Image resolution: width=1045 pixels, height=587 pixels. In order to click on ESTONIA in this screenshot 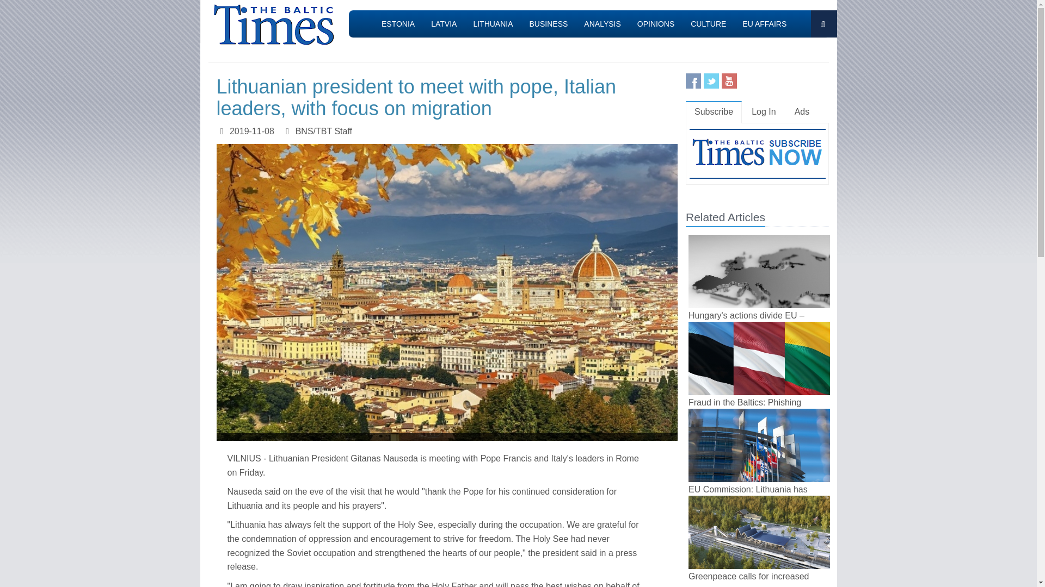, I will do `click(398, 24)`.